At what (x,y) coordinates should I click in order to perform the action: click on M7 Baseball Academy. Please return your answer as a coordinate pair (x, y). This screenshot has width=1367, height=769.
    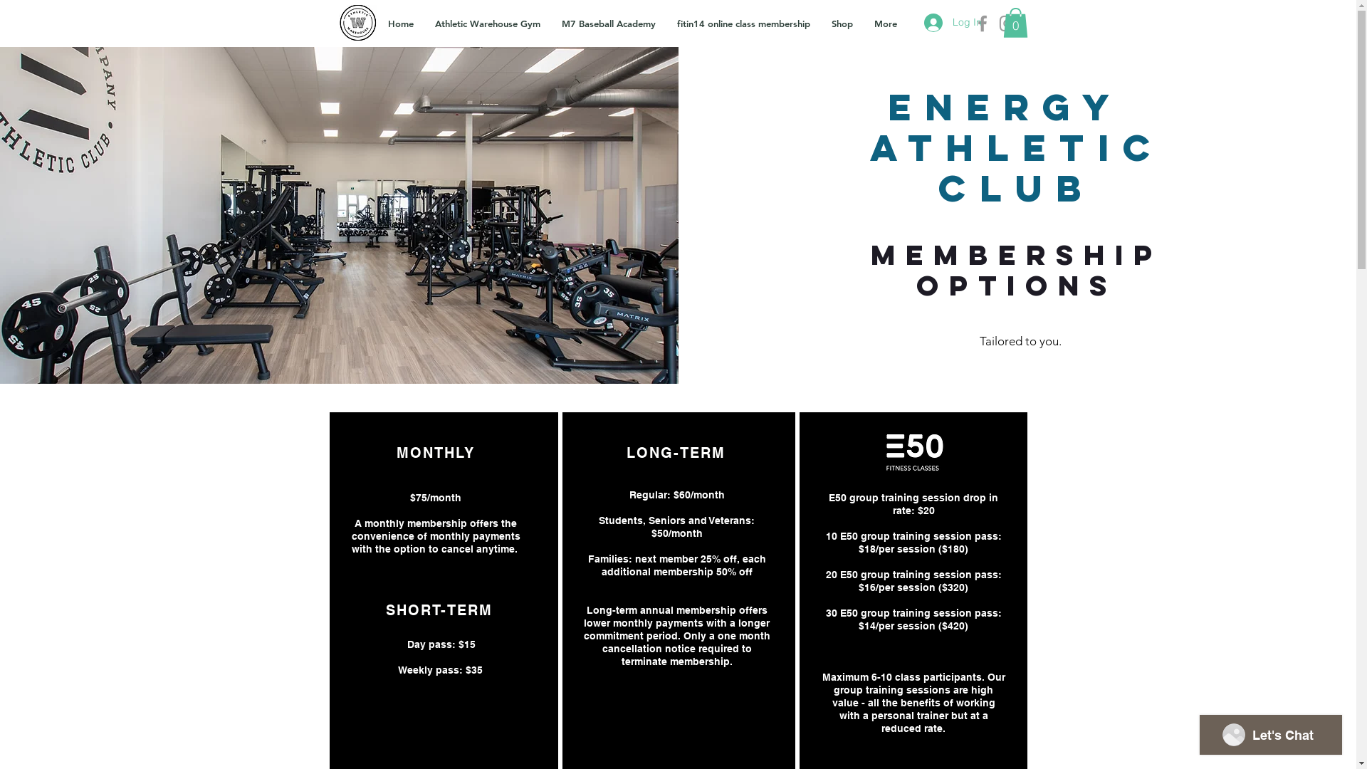
    Looking at the image, I should click on (609, 23).